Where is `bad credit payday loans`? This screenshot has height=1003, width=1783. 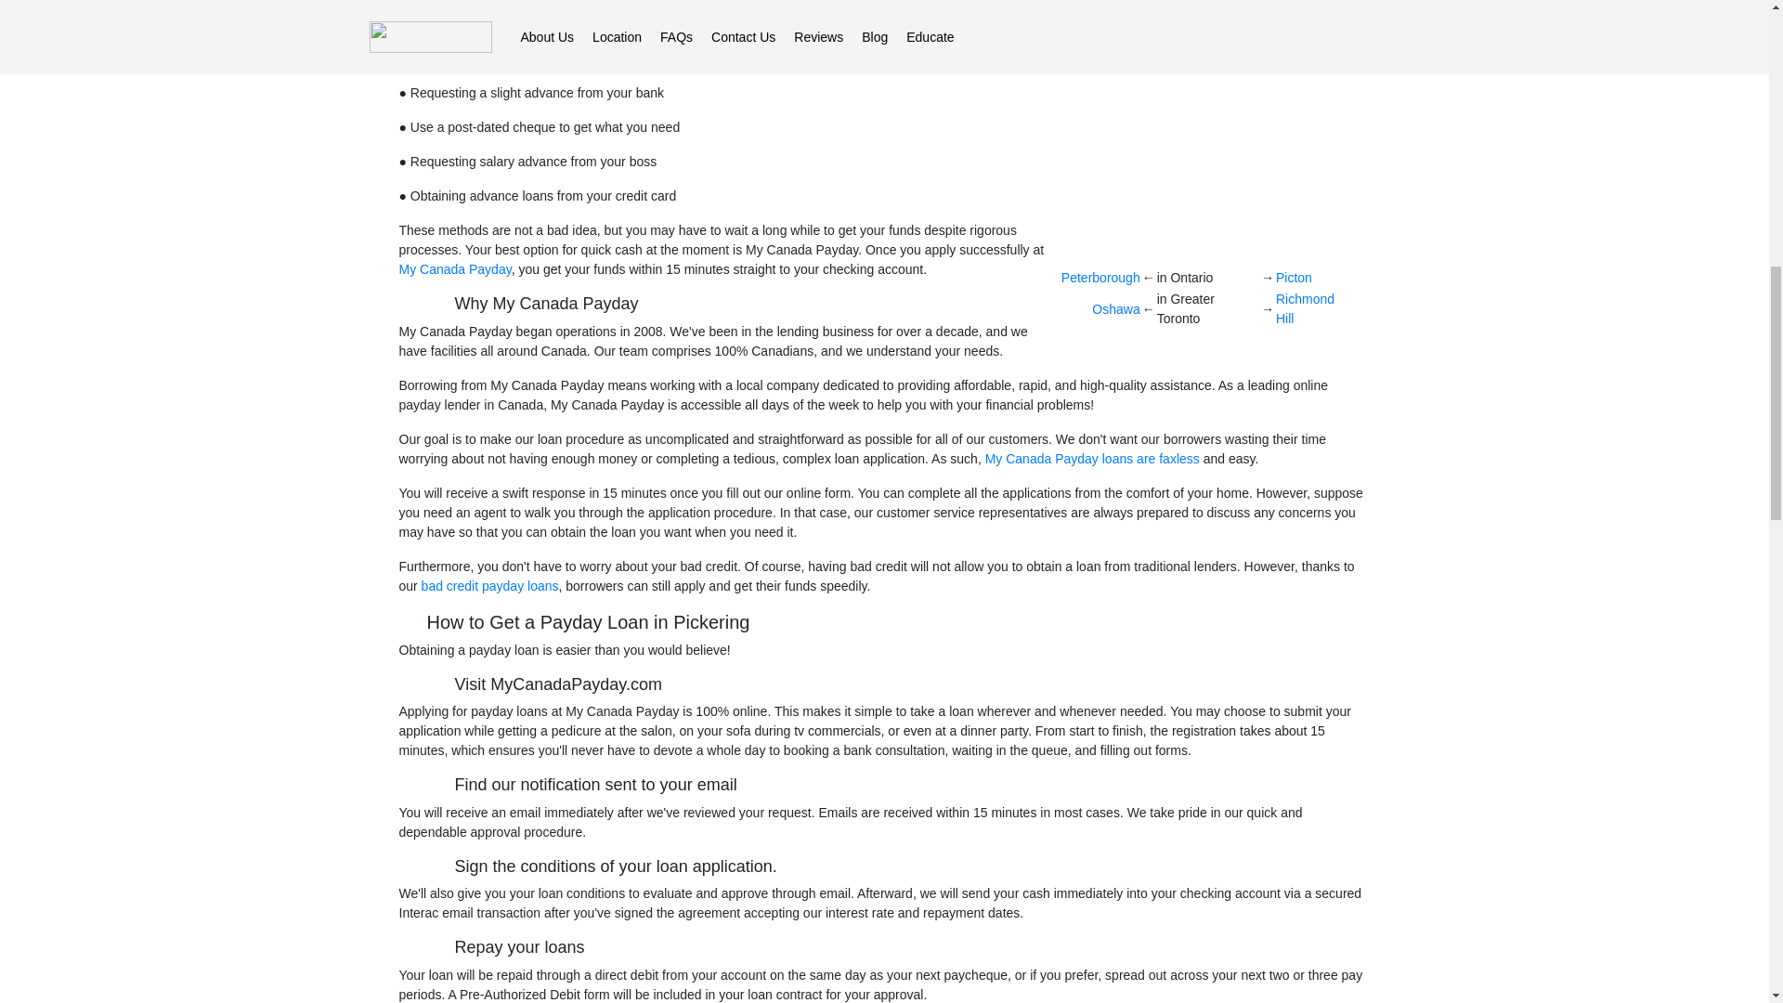
bad credit payday loans is located at coordinates (488, 586).